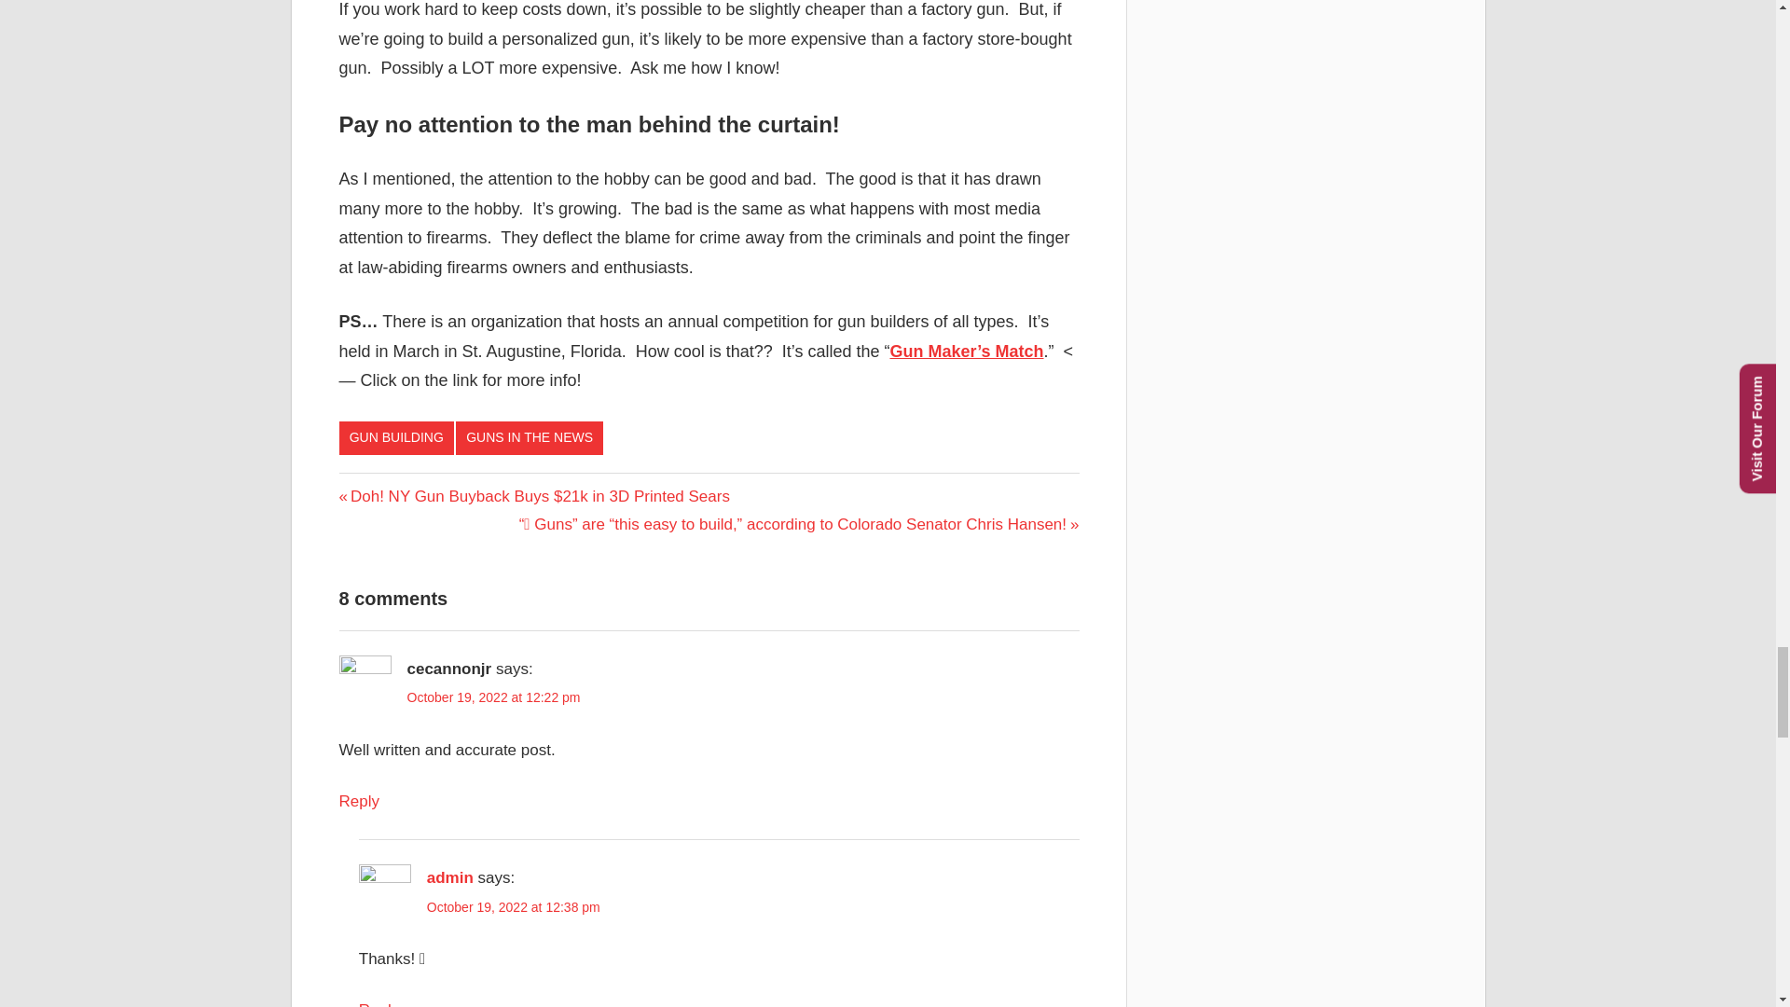  Describe the element at coordinates (379, 1003) in the screenshot. I see `Reply` at that location.